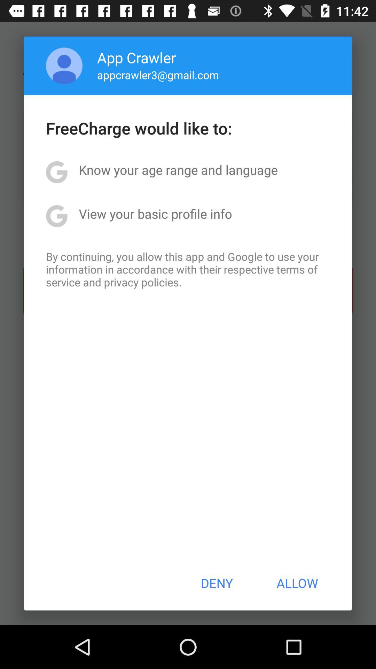 This screenshot has width=376, height=669. What do you see at coordinates (136, 57) in the screenshot?
I see `launch app crawler` at bounding box center [136, 57].